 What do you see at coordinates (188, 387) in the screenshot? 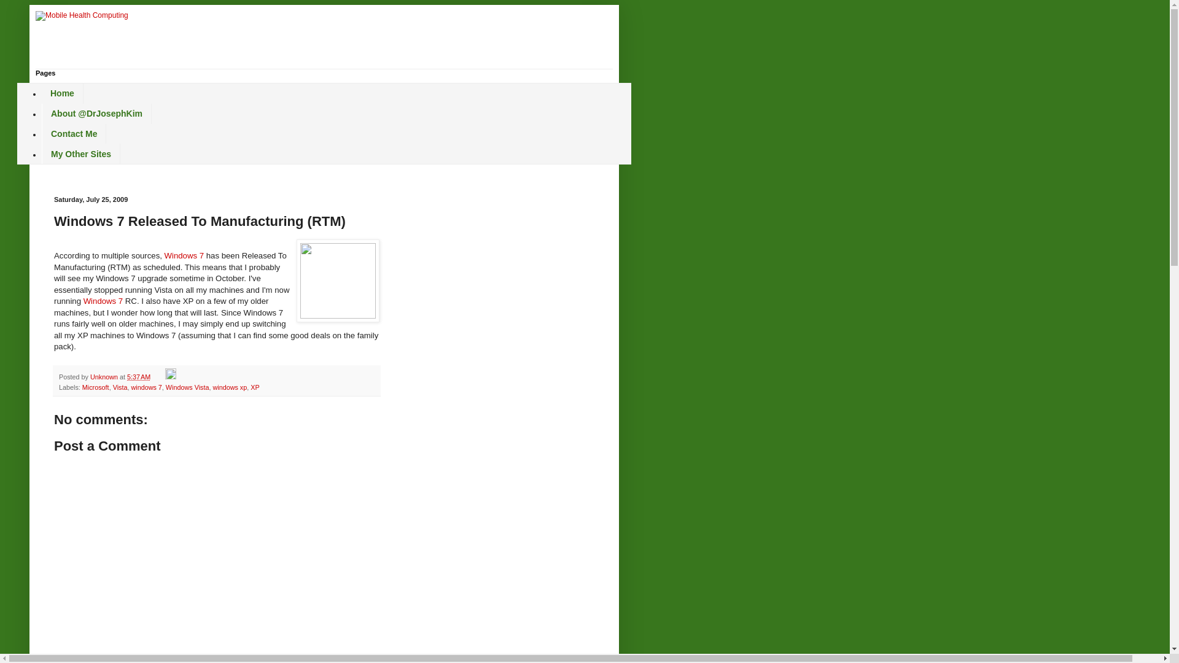
I see `Windows Vista` at bounding box center [188, 387].